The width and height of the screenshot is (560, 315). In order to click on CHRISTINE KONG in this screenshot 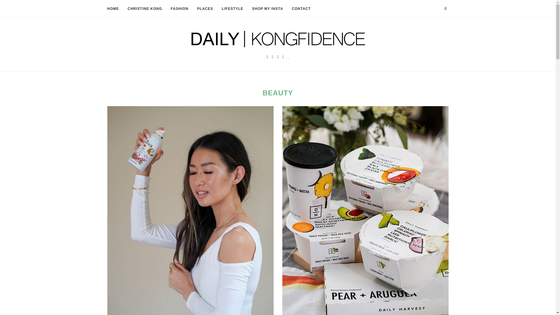, I will do `click(145, 9)`.